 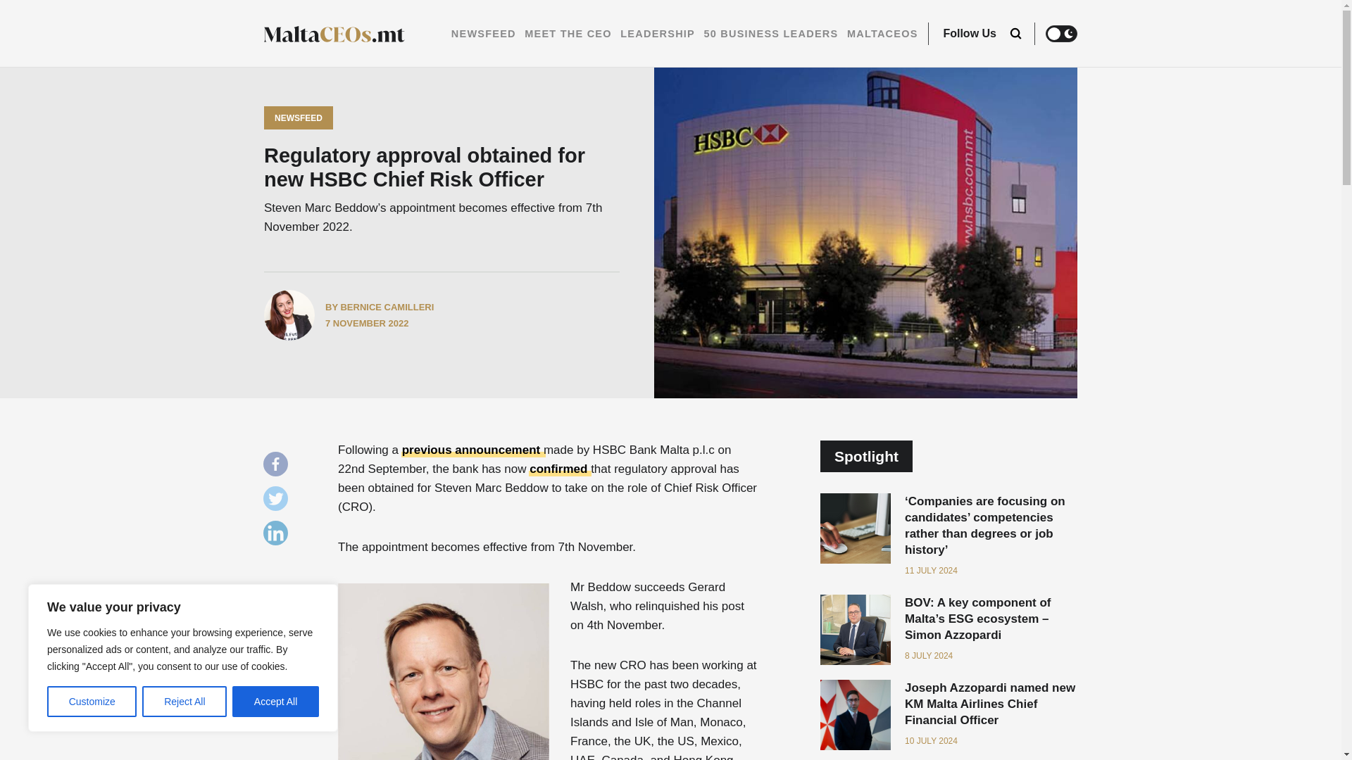 What do you see at coordinates (276, 702) in the screenshot?
I see `Accept All` at bounding box center [276, 702].